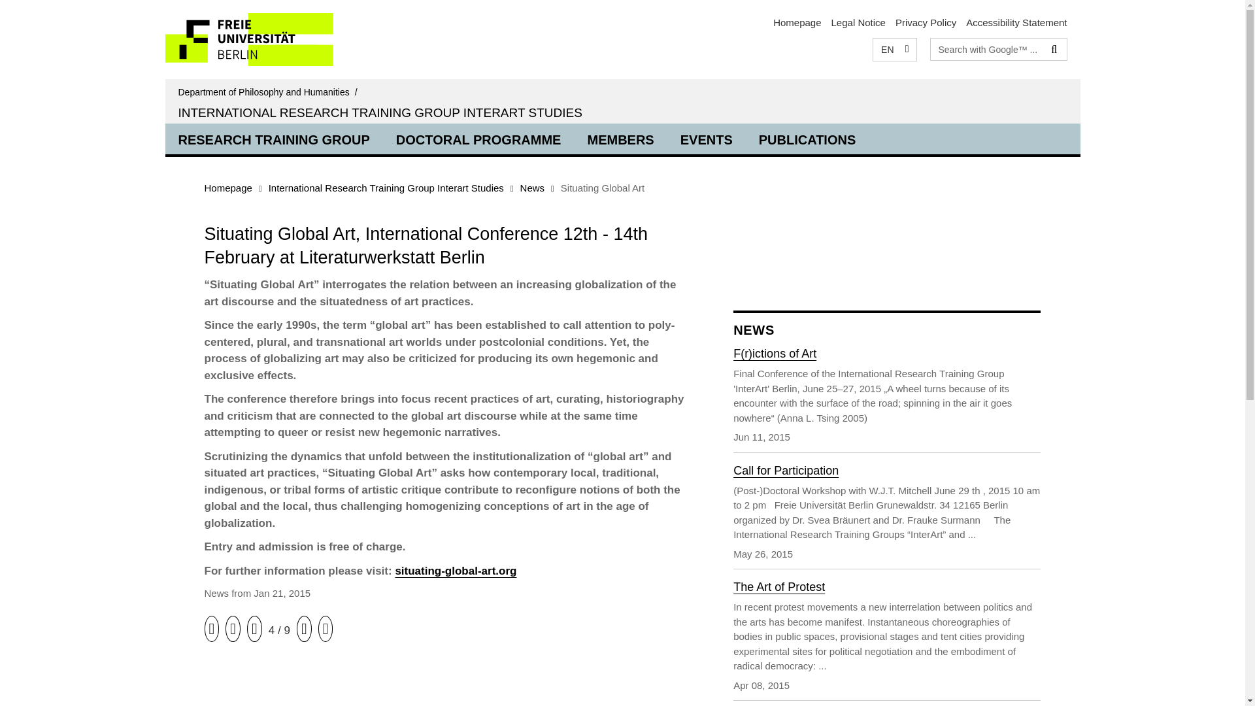  I want to click on Accessibility Statement, so click(1016, 22).